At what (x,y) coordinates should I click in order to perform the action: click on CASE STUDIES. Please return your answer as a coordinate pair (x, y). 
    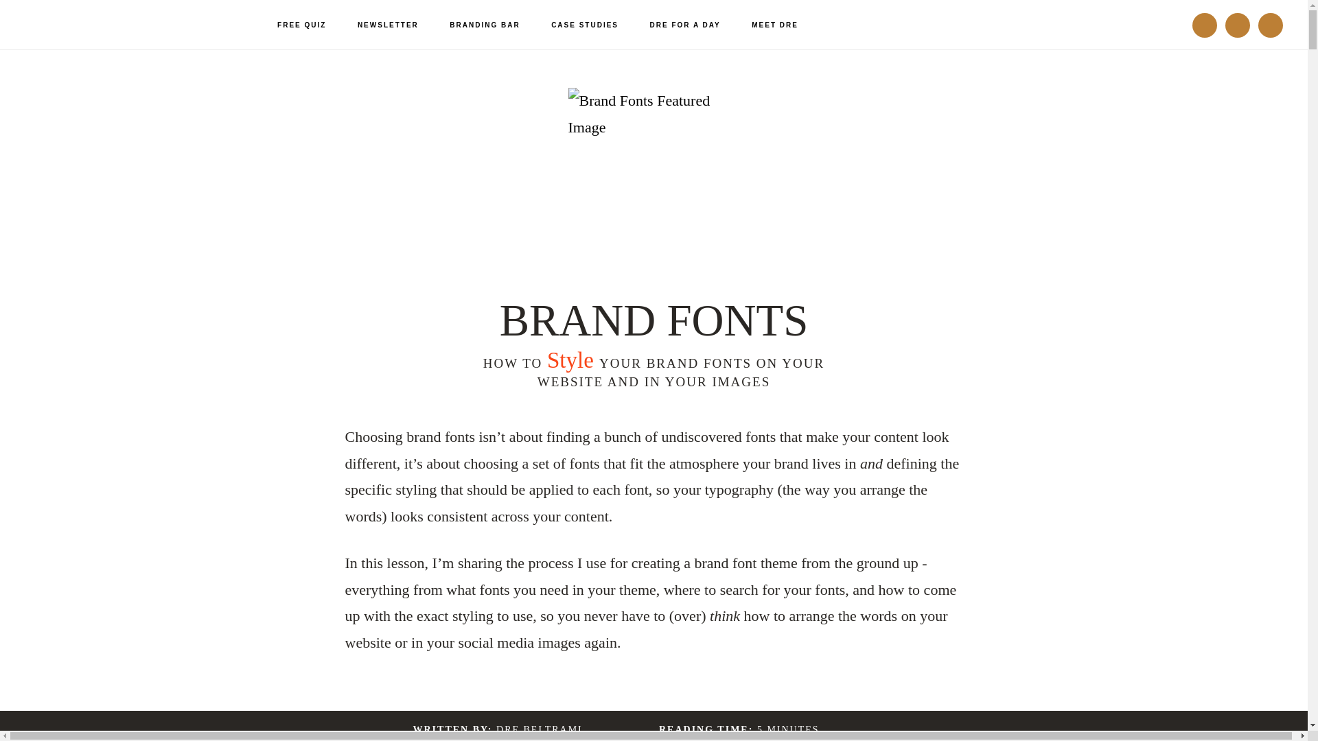
    Looking at the image, I should click on (585, 25).